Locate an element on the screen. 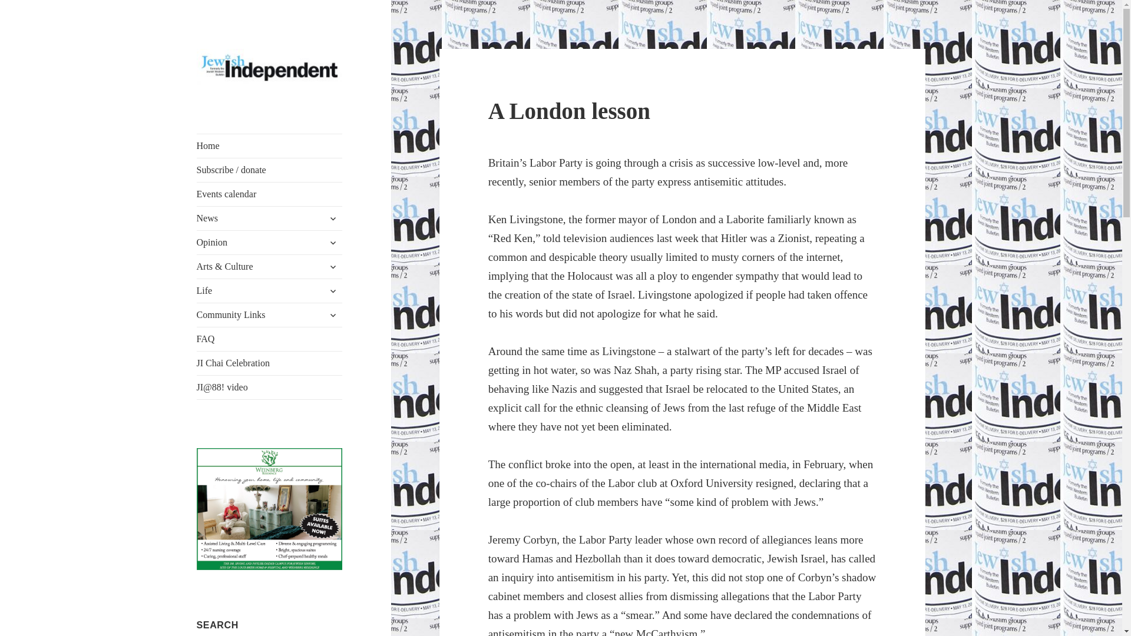 The image size is (1131, 636). News is located at coordinates (270, 218).